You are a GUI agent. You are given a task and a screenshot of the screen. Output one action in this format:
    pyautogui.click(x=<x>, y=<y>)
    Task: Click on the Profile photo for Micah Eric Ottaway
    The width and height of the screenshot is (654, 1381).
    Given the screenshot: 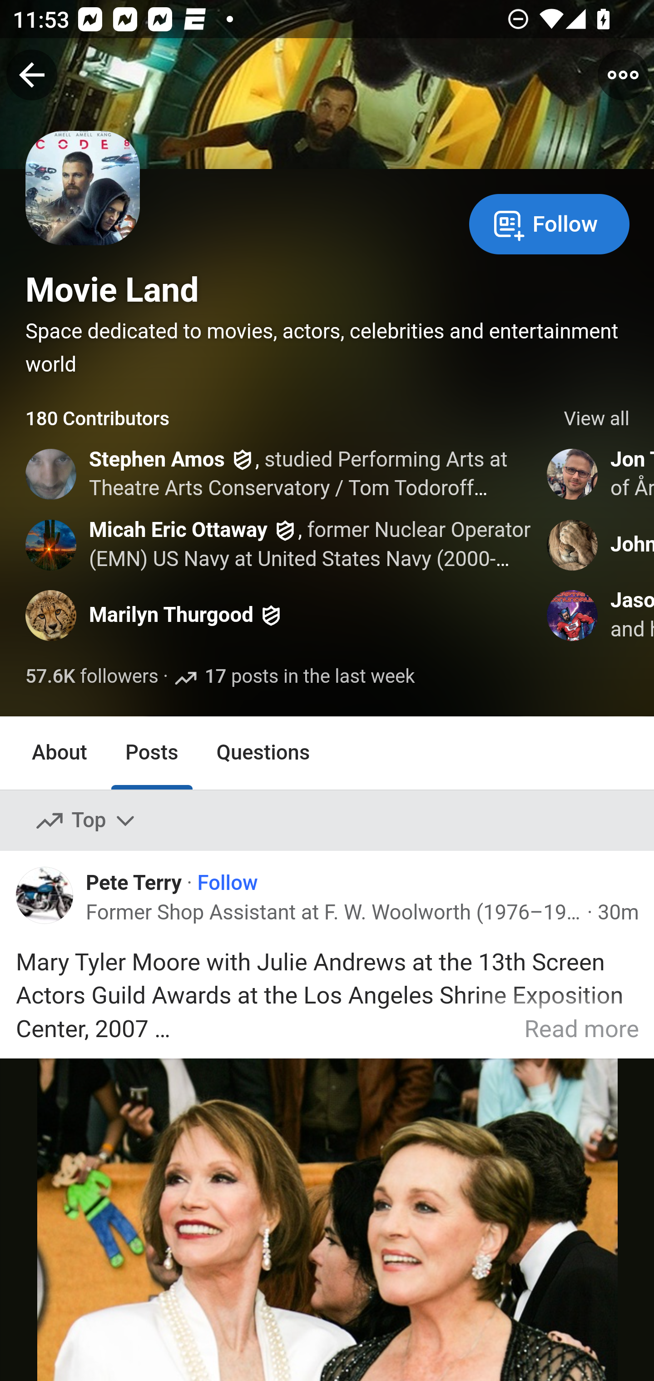 What is the action you would take?
    pyautogui.click(x=52, y=544)
    